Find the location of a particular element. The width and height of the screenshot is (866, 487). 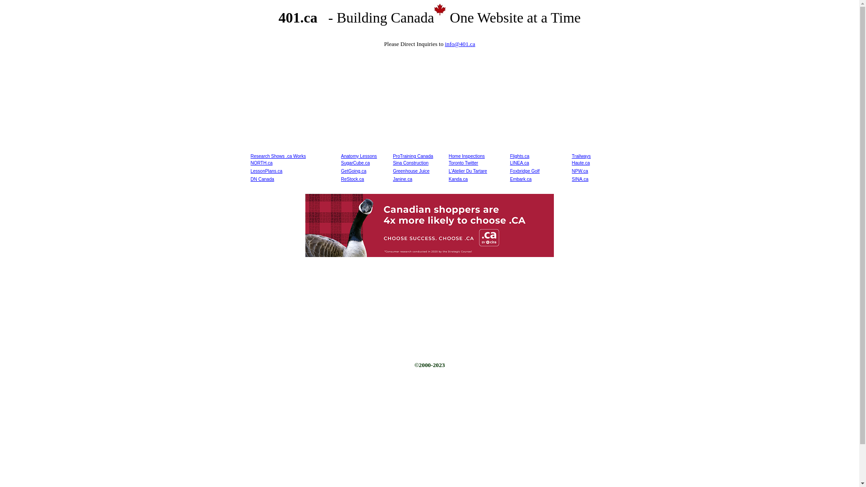

DN Canada is located at coordinates (263, 179).